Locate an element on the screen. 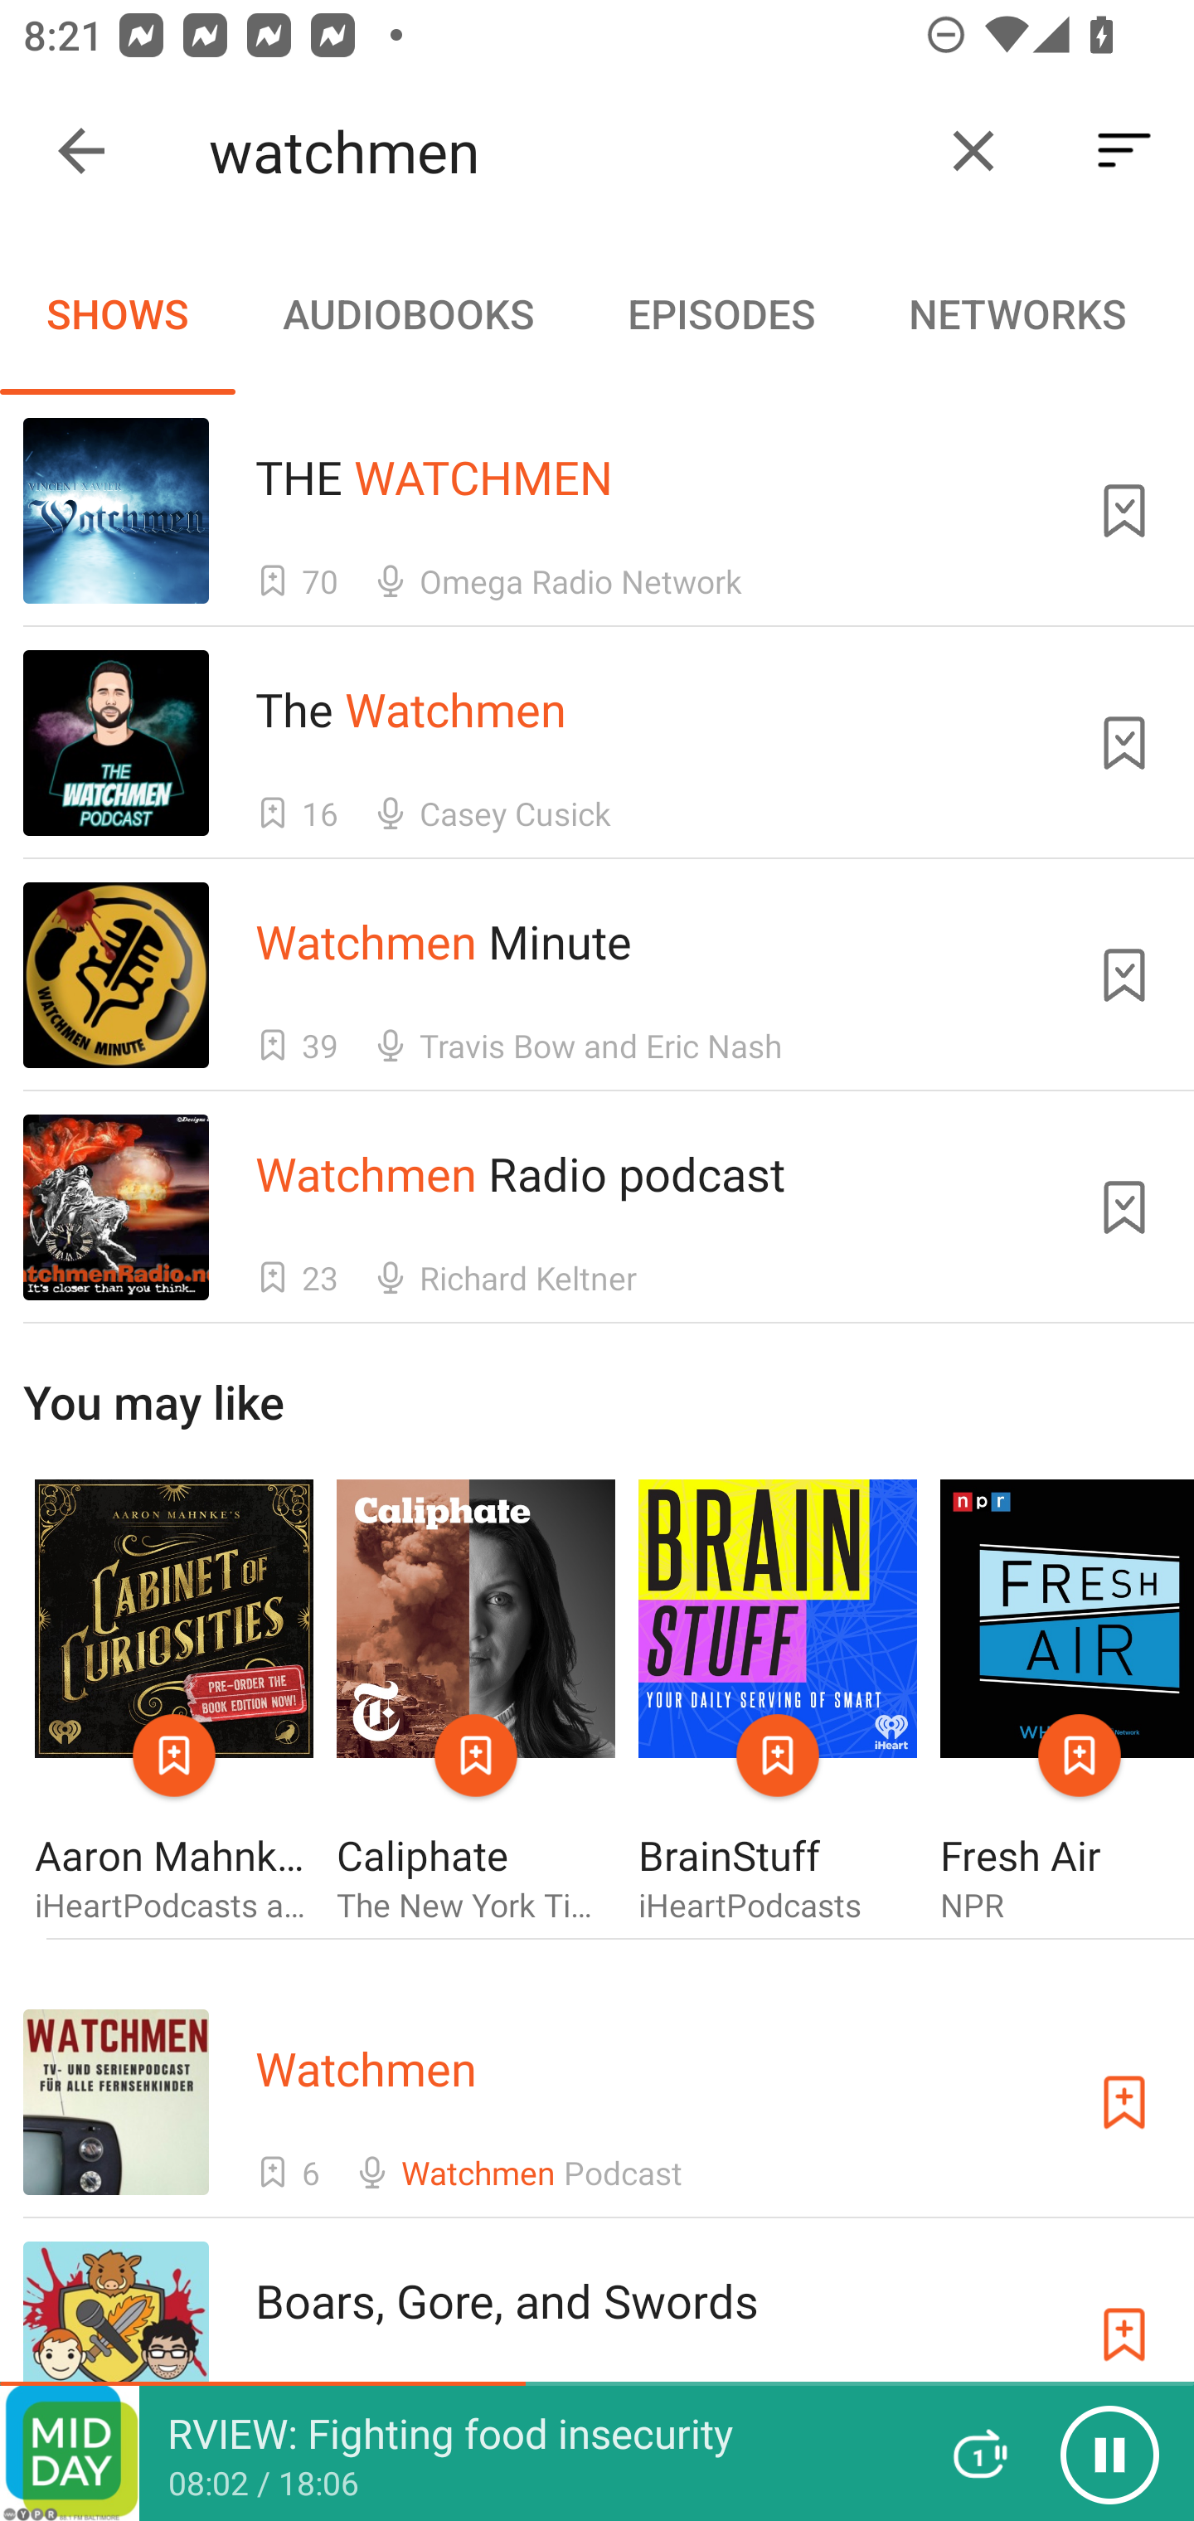 This screenshot has width=1194, height=2521. BrainStuff iHeartPodcasts is located at coordinates (778, 1703).